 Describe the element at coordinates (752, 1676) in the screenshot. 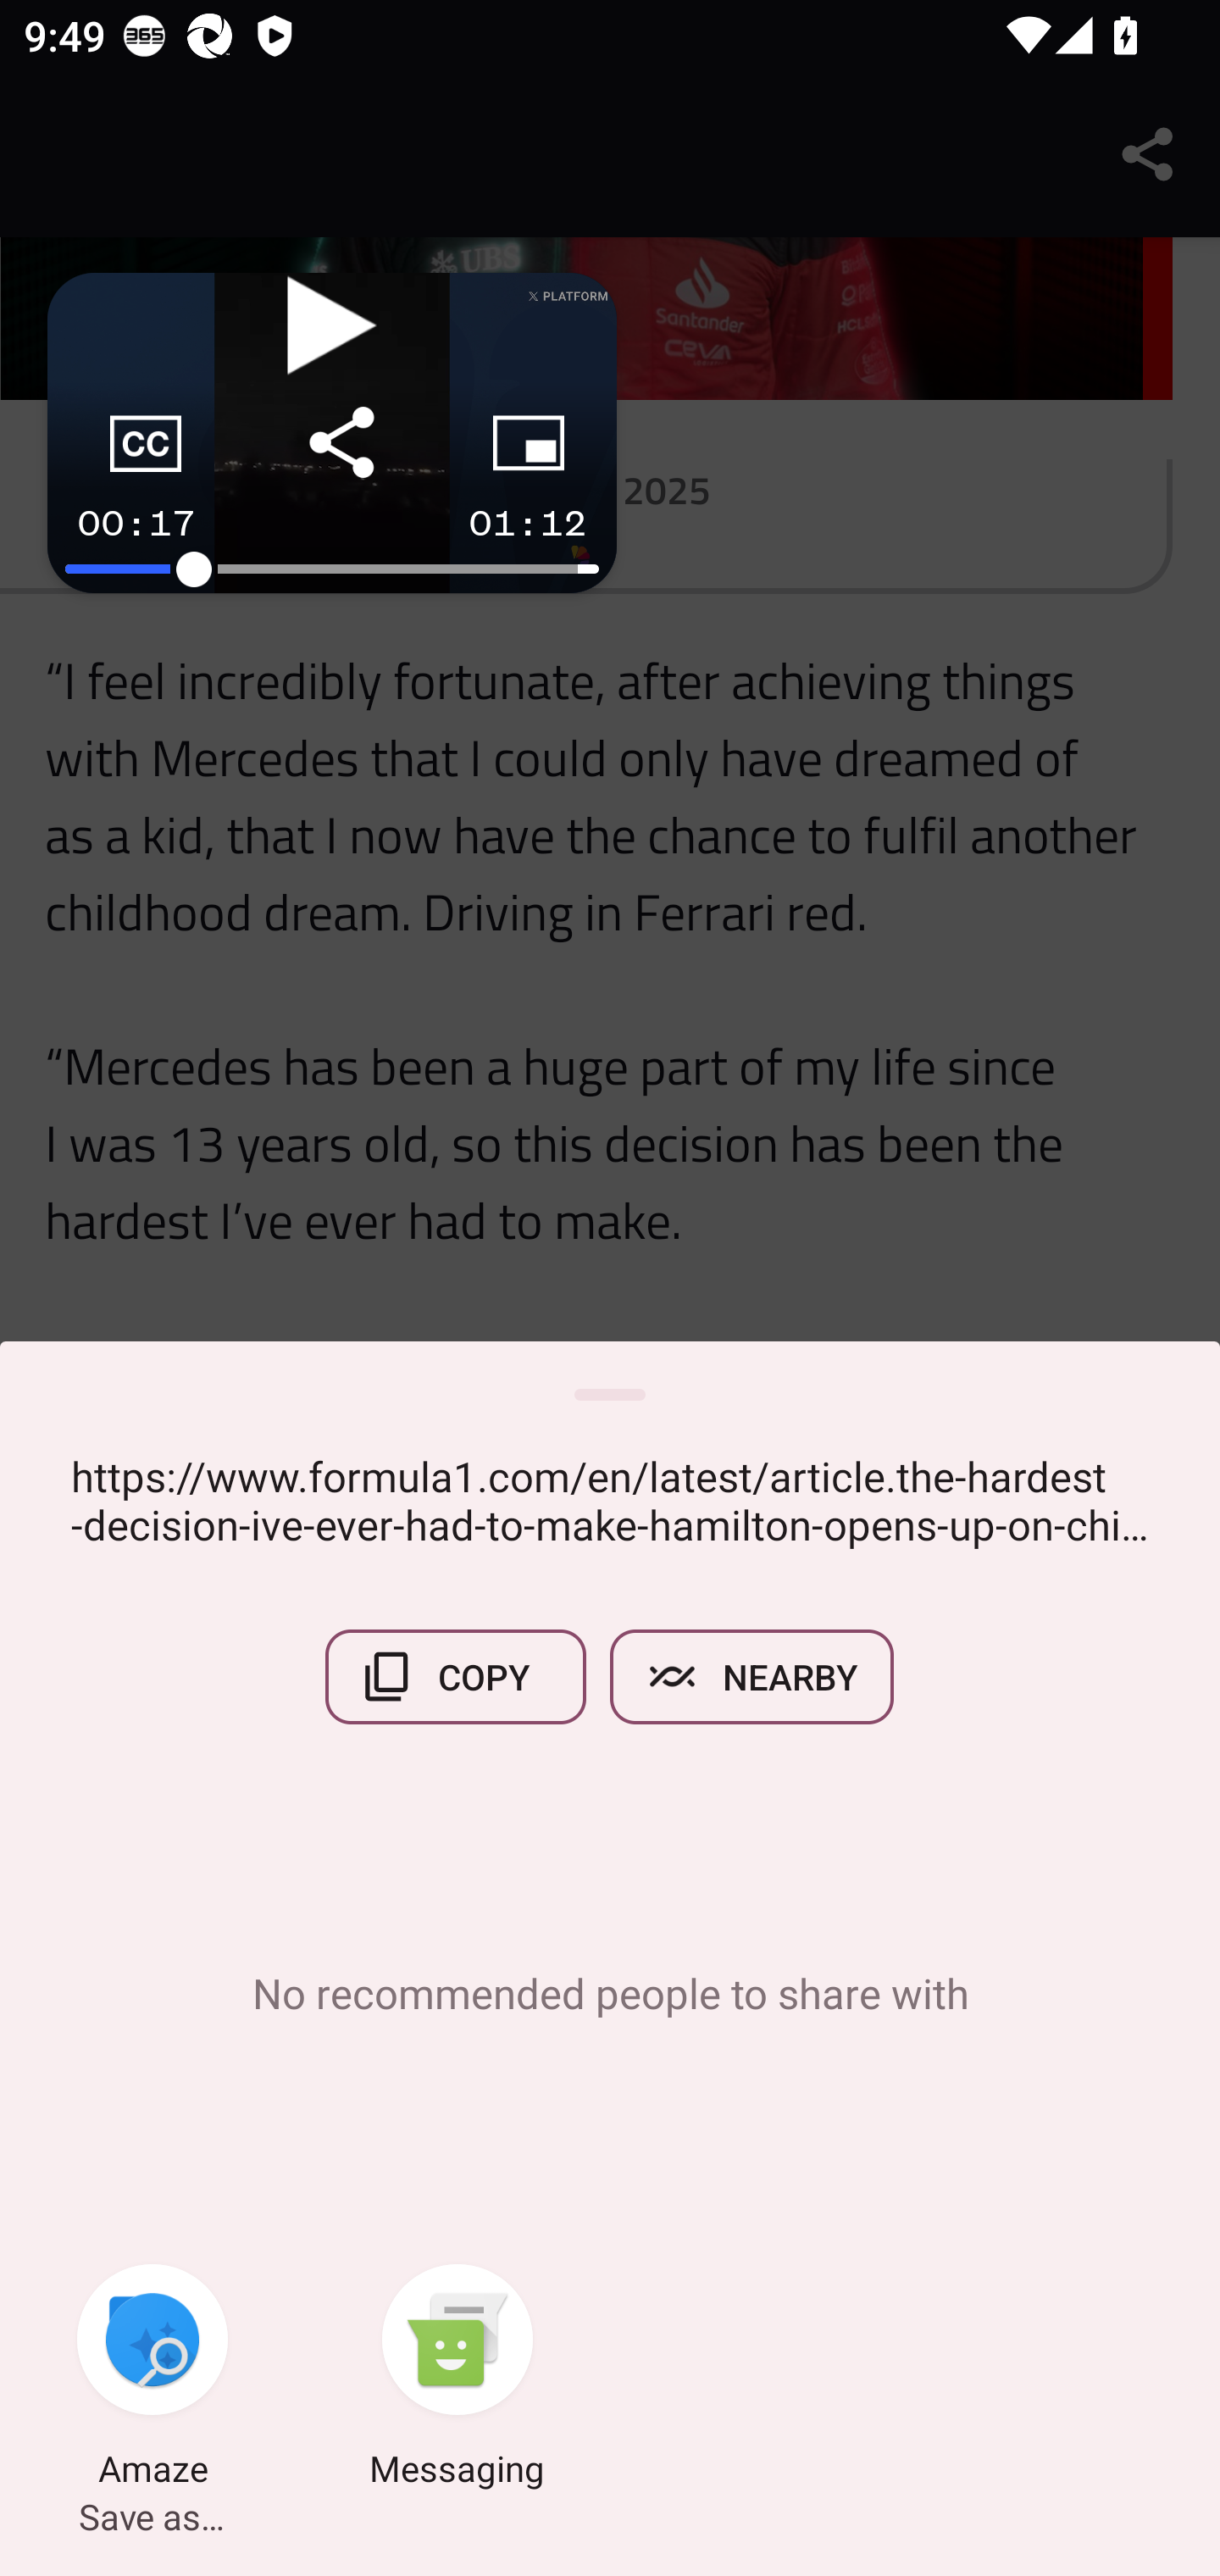

I see `NEARBY` at that location.